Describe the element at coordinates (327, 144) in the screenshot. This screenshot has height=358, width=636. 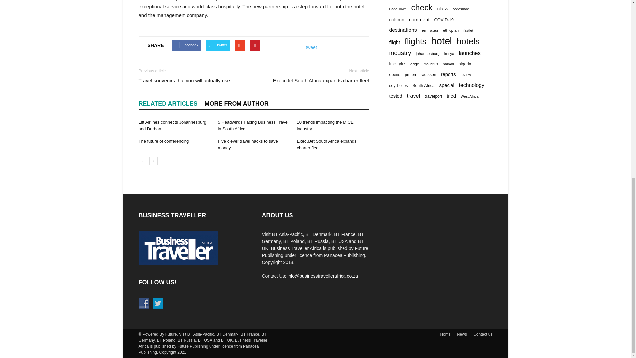
I see `ExecuJet South Africa expands charter fleet` at that location.